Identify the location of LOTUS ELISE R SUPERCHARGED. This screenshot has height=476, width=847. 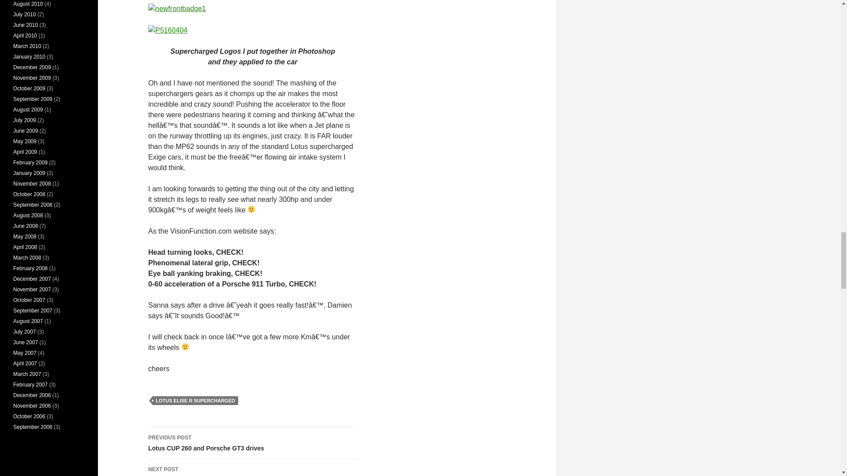
(253, 443).